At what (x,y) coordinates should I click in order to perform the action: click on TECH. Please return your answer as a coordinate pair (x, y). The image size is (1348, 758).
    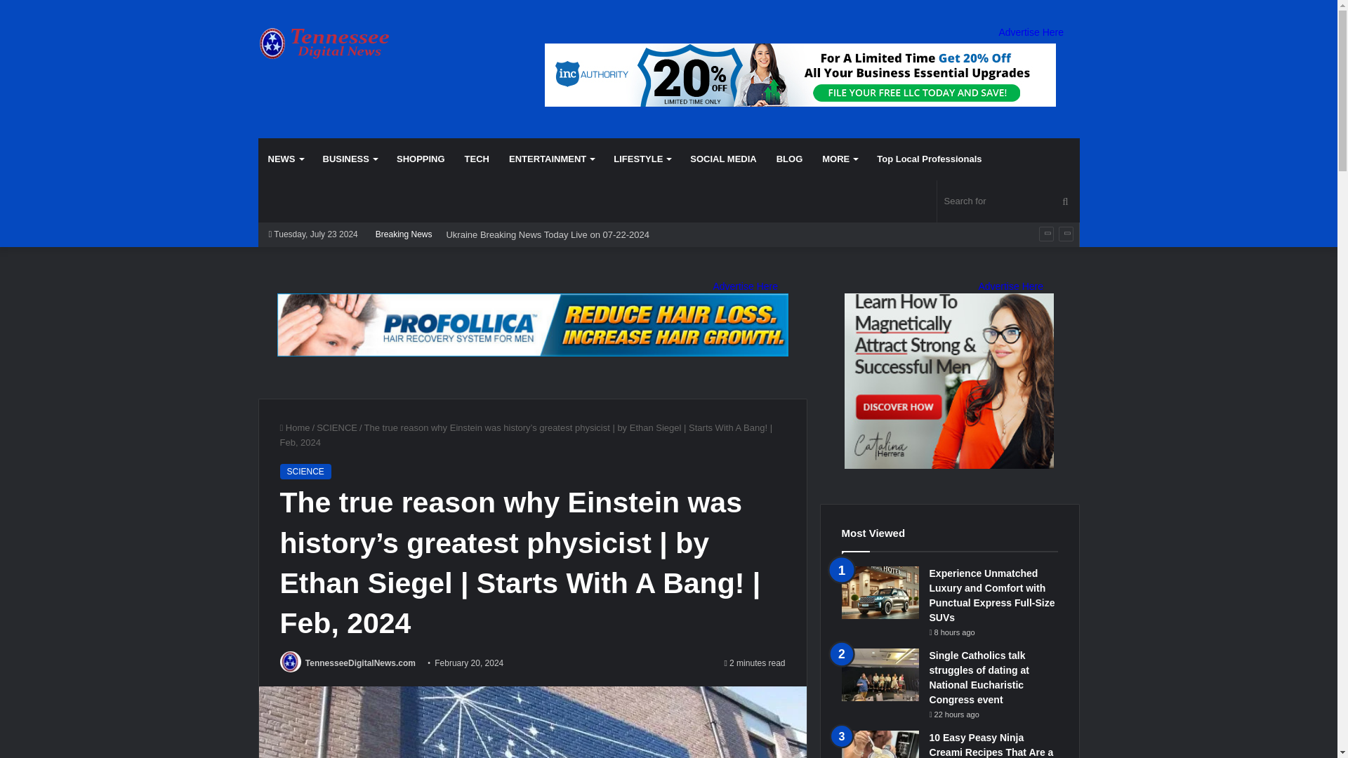
    Looking at the image, I should click on (477, 159).